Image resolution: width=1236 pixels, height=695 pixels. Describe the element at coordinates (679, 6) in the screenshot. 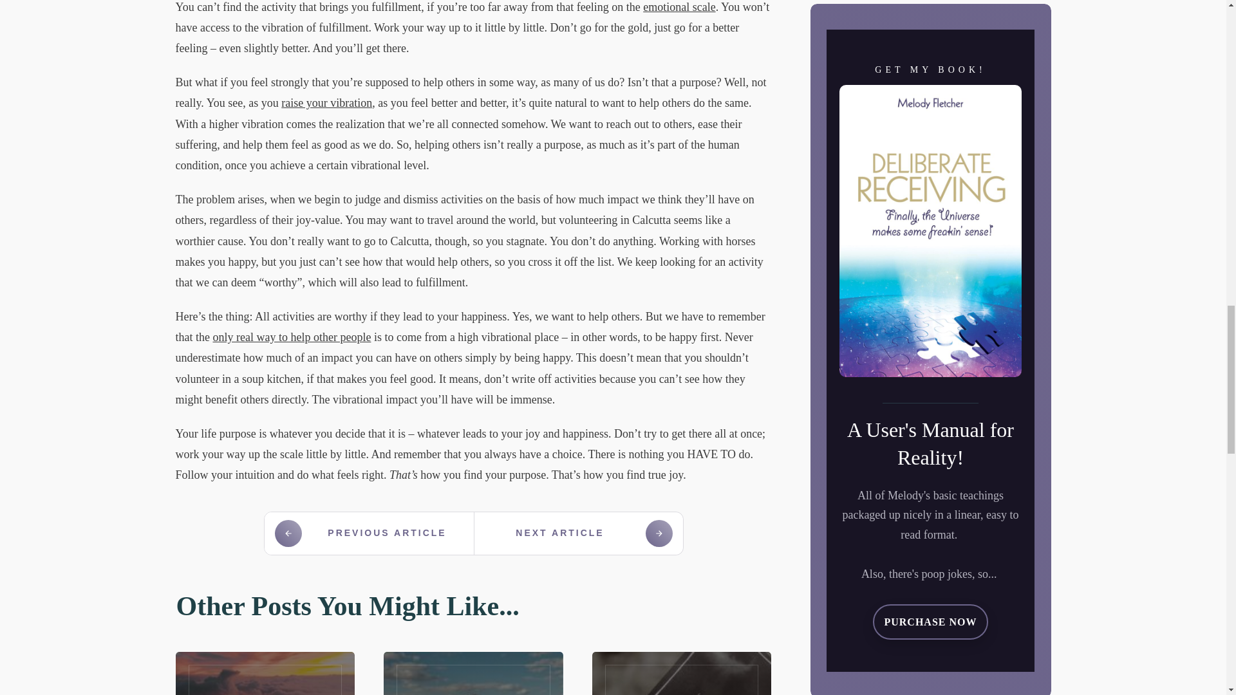

I see `emotional scale` at that location.